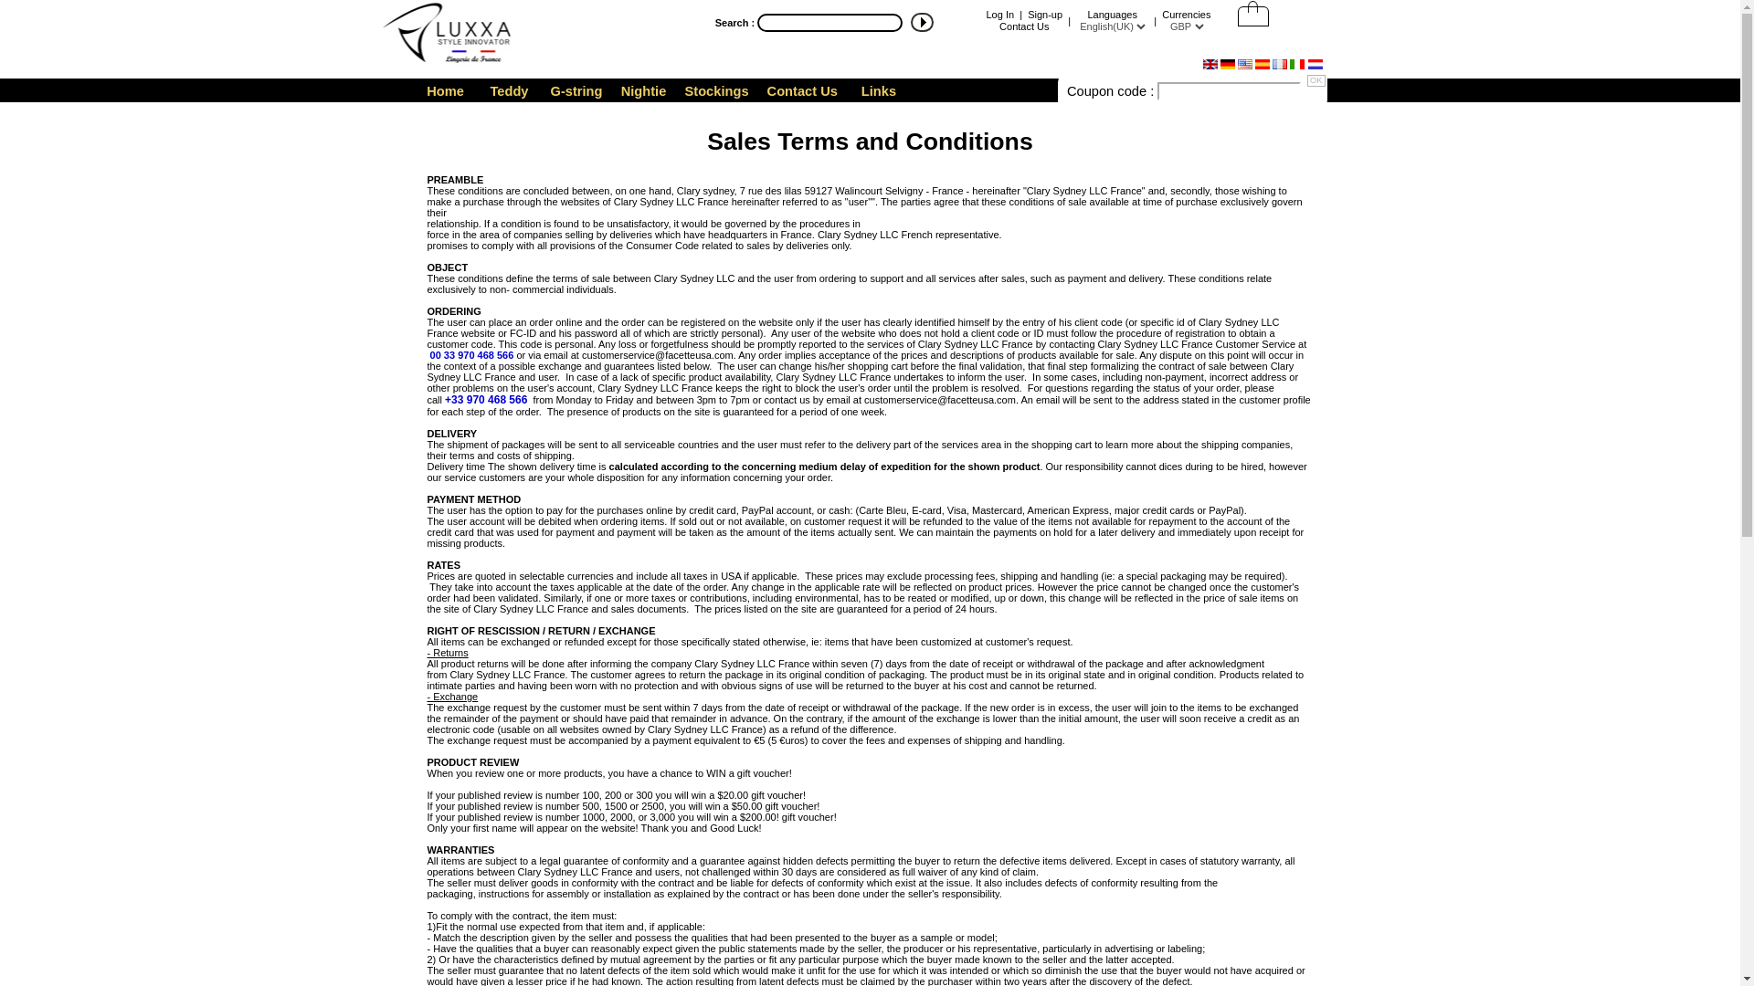 The image size is (1754, 986). I want to click on G-string, so click(576, 91).